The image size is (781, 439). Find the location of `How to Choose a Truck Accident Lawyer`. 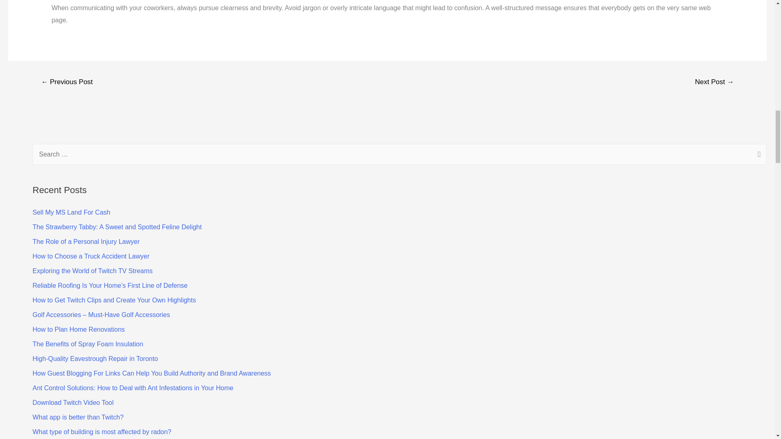

How to Choose a Truck Accident Lawyer is located at coordinates (91, 256).